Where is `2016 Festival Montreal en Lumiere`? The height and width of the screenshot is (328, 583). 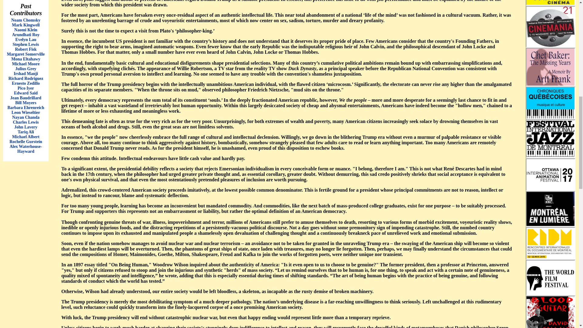
2016 Festival Montreal en Lumiere is located at coordinates (550, 209).